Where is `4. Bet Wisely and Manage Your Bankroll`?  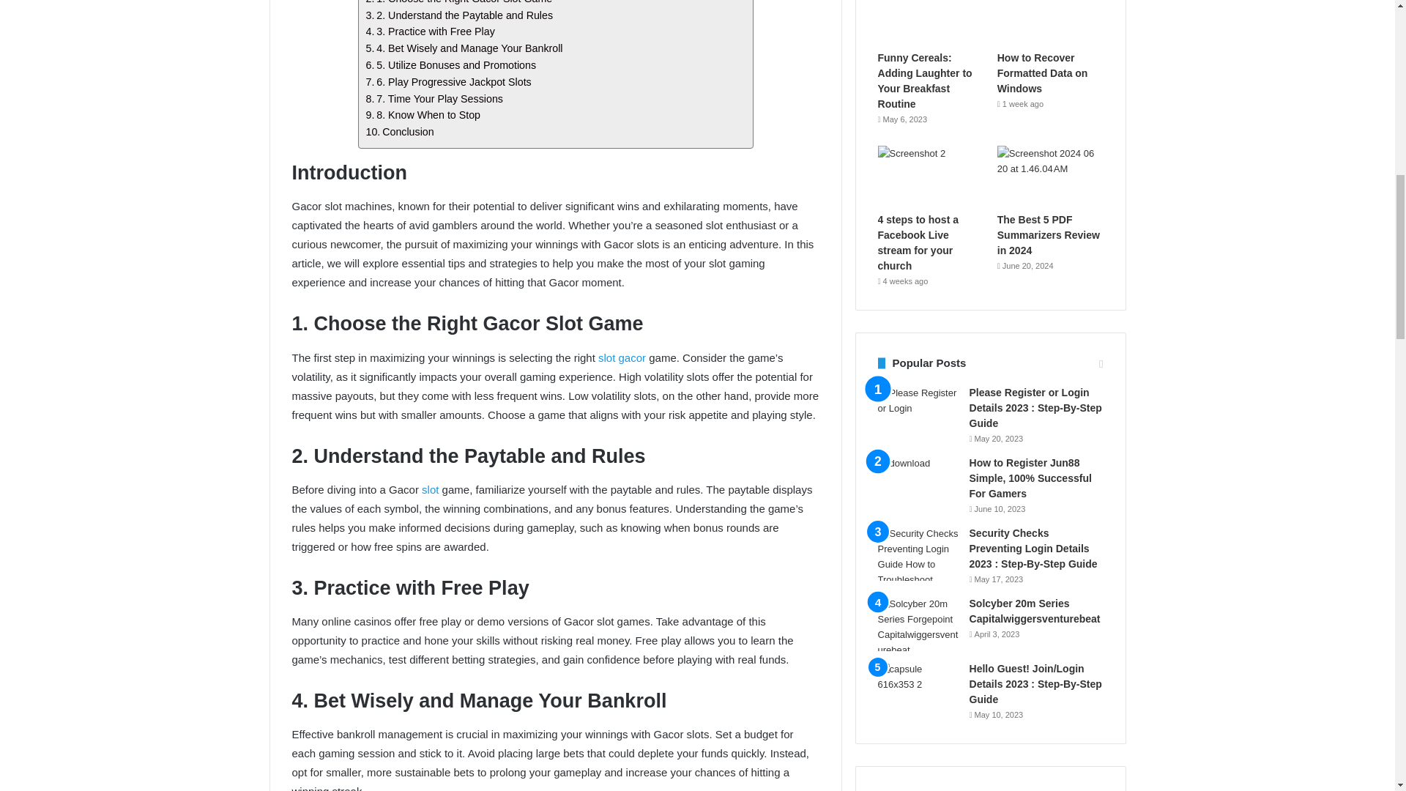 4. Bet Wisely and Manage Your Bankroll is located at coordinates (464, 48).